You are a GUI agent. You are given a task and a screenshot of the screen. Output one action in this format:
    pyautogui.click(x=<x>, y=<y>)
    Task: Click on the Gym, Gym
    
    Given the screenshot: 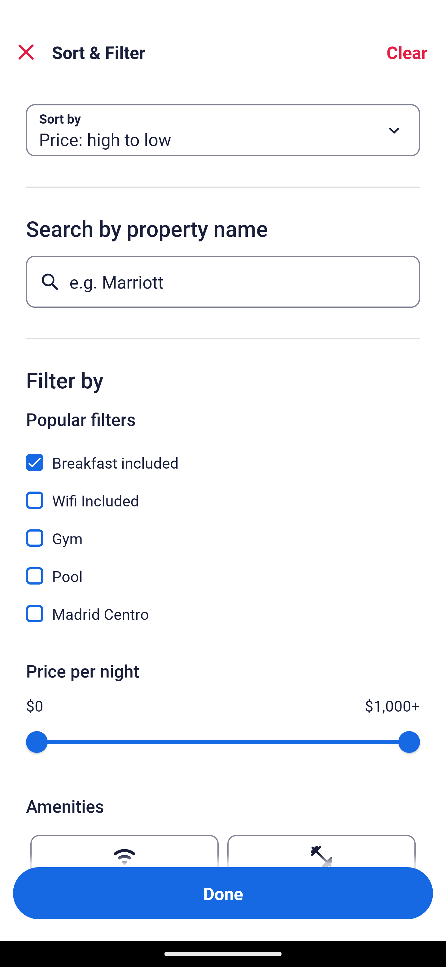 What is the action you would take?
    pyautogui.click(x=223, y=531)
    